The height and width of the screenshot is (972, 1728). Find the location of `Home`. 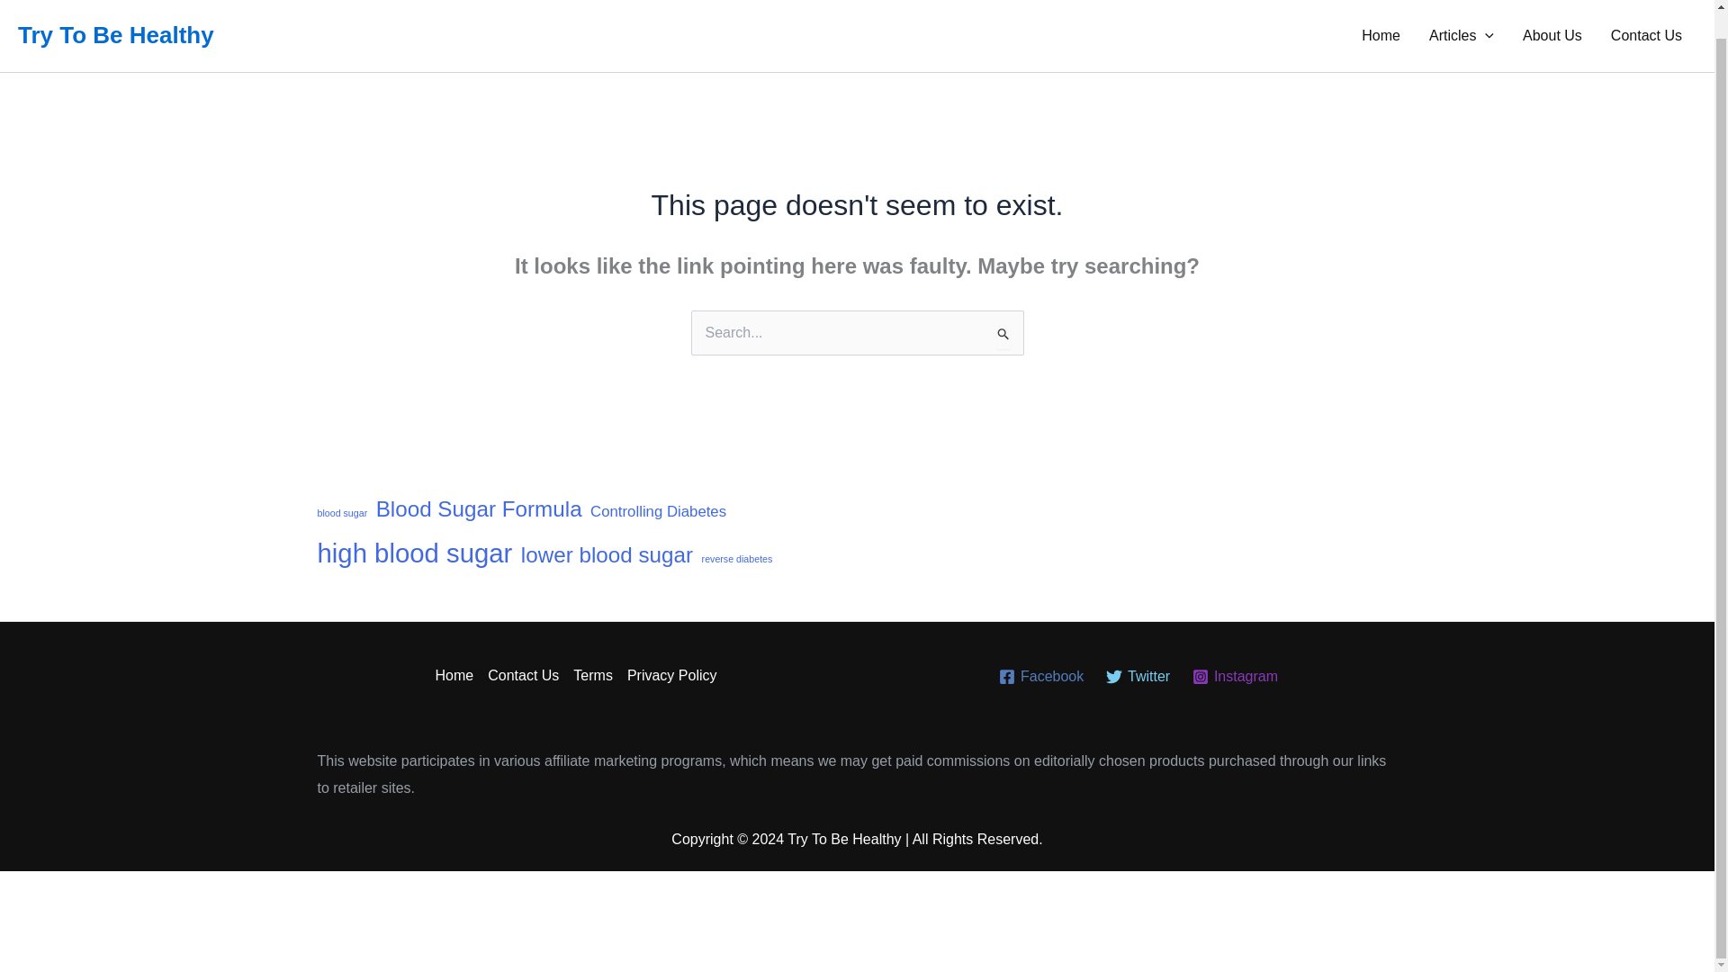

Home is located at coordinates (458, 675).